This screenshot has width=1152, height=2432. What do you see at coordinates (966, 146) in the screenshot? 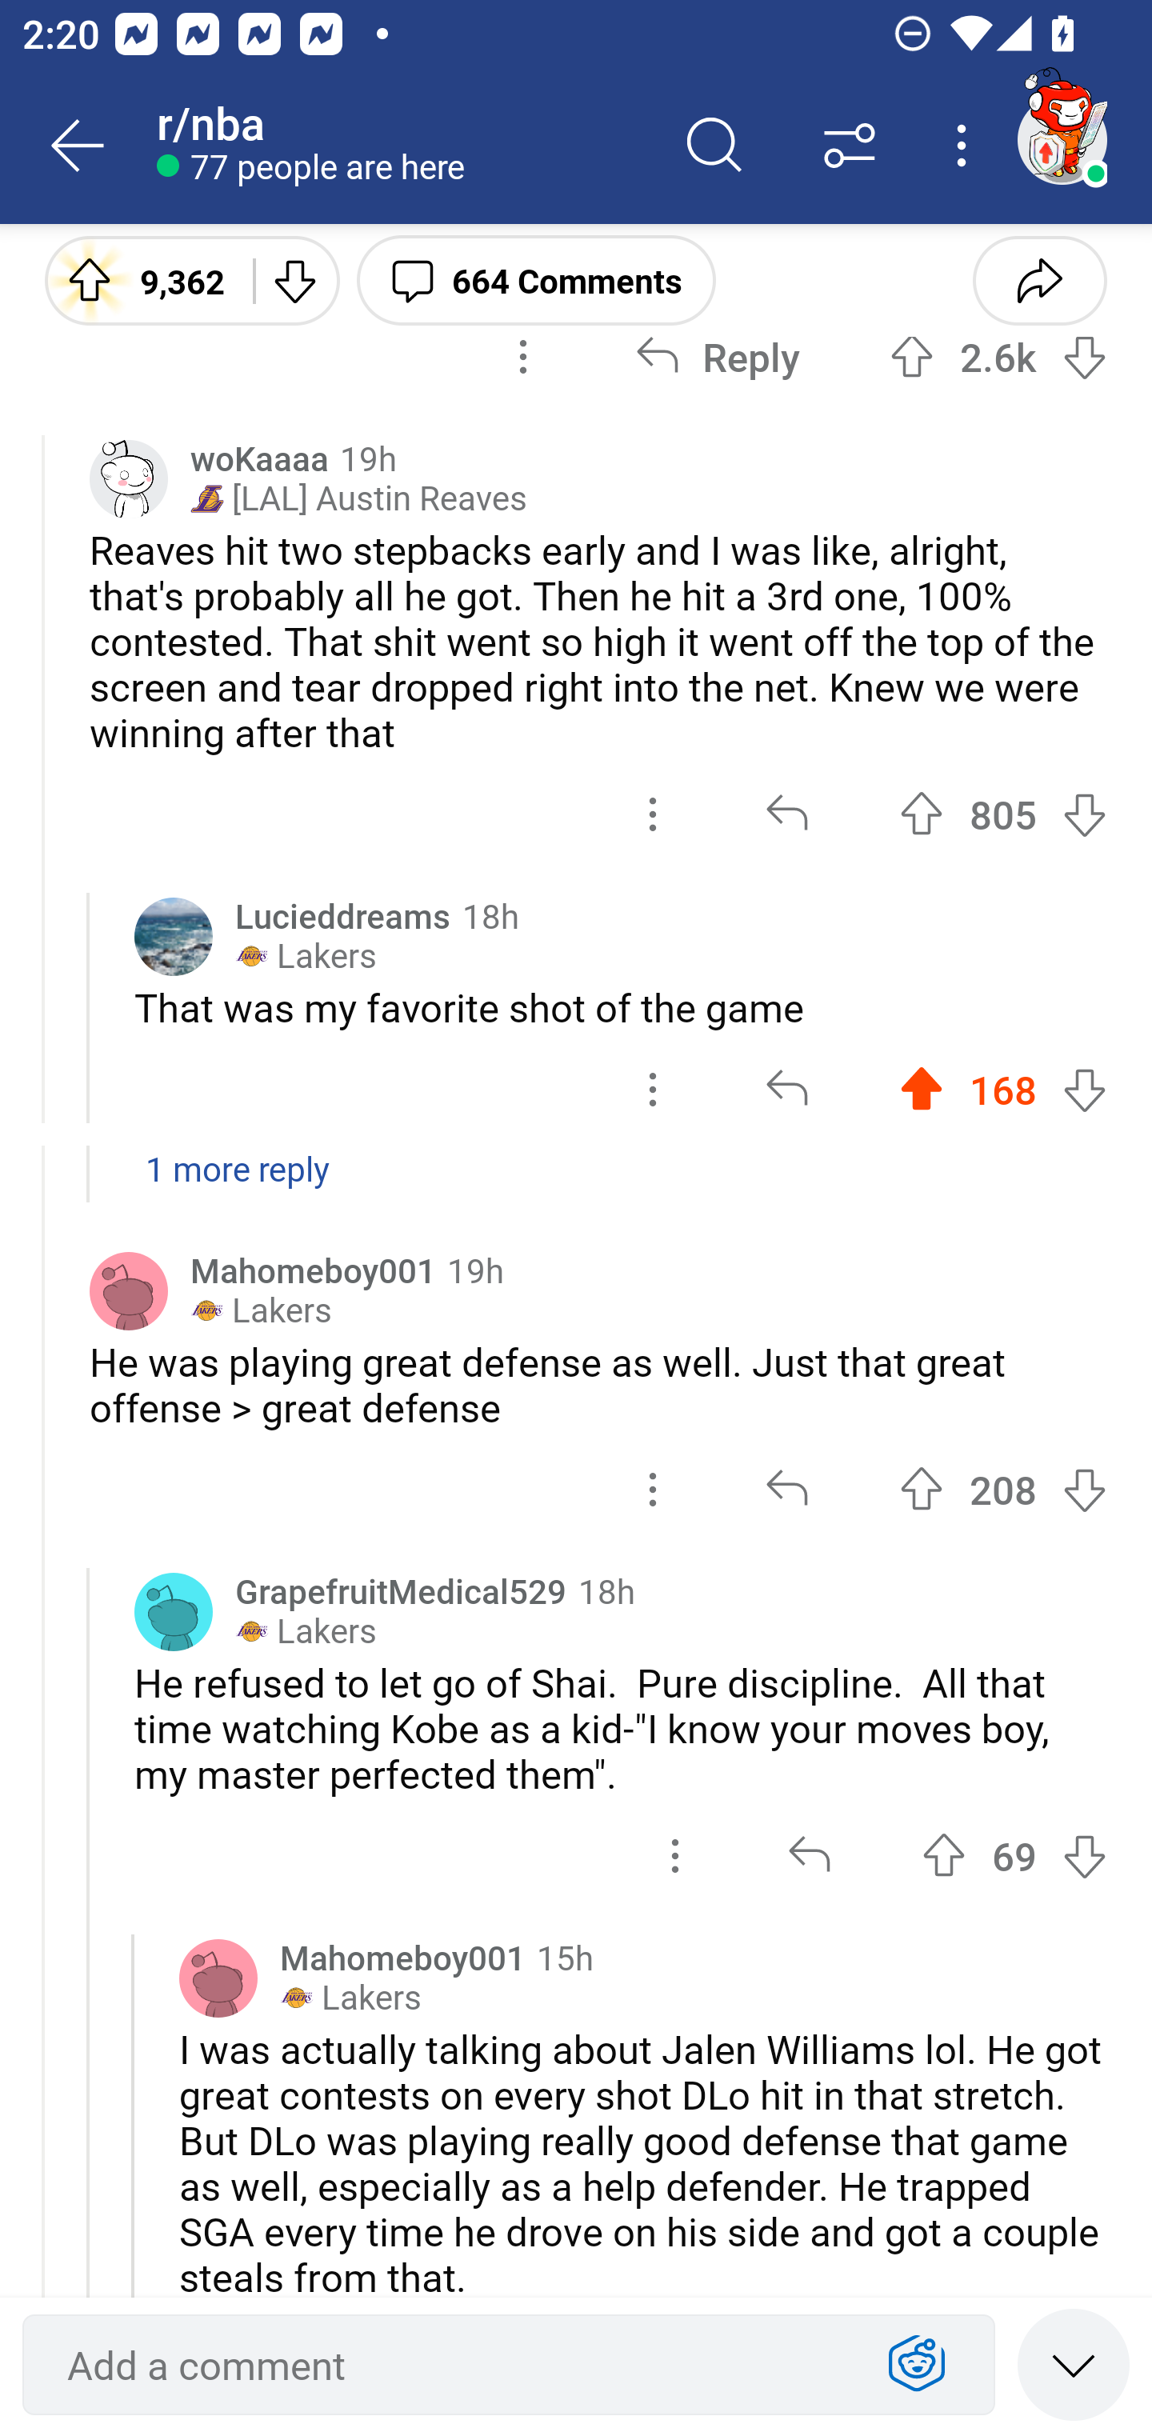
I see `More options` at bounding box center [966, 146].